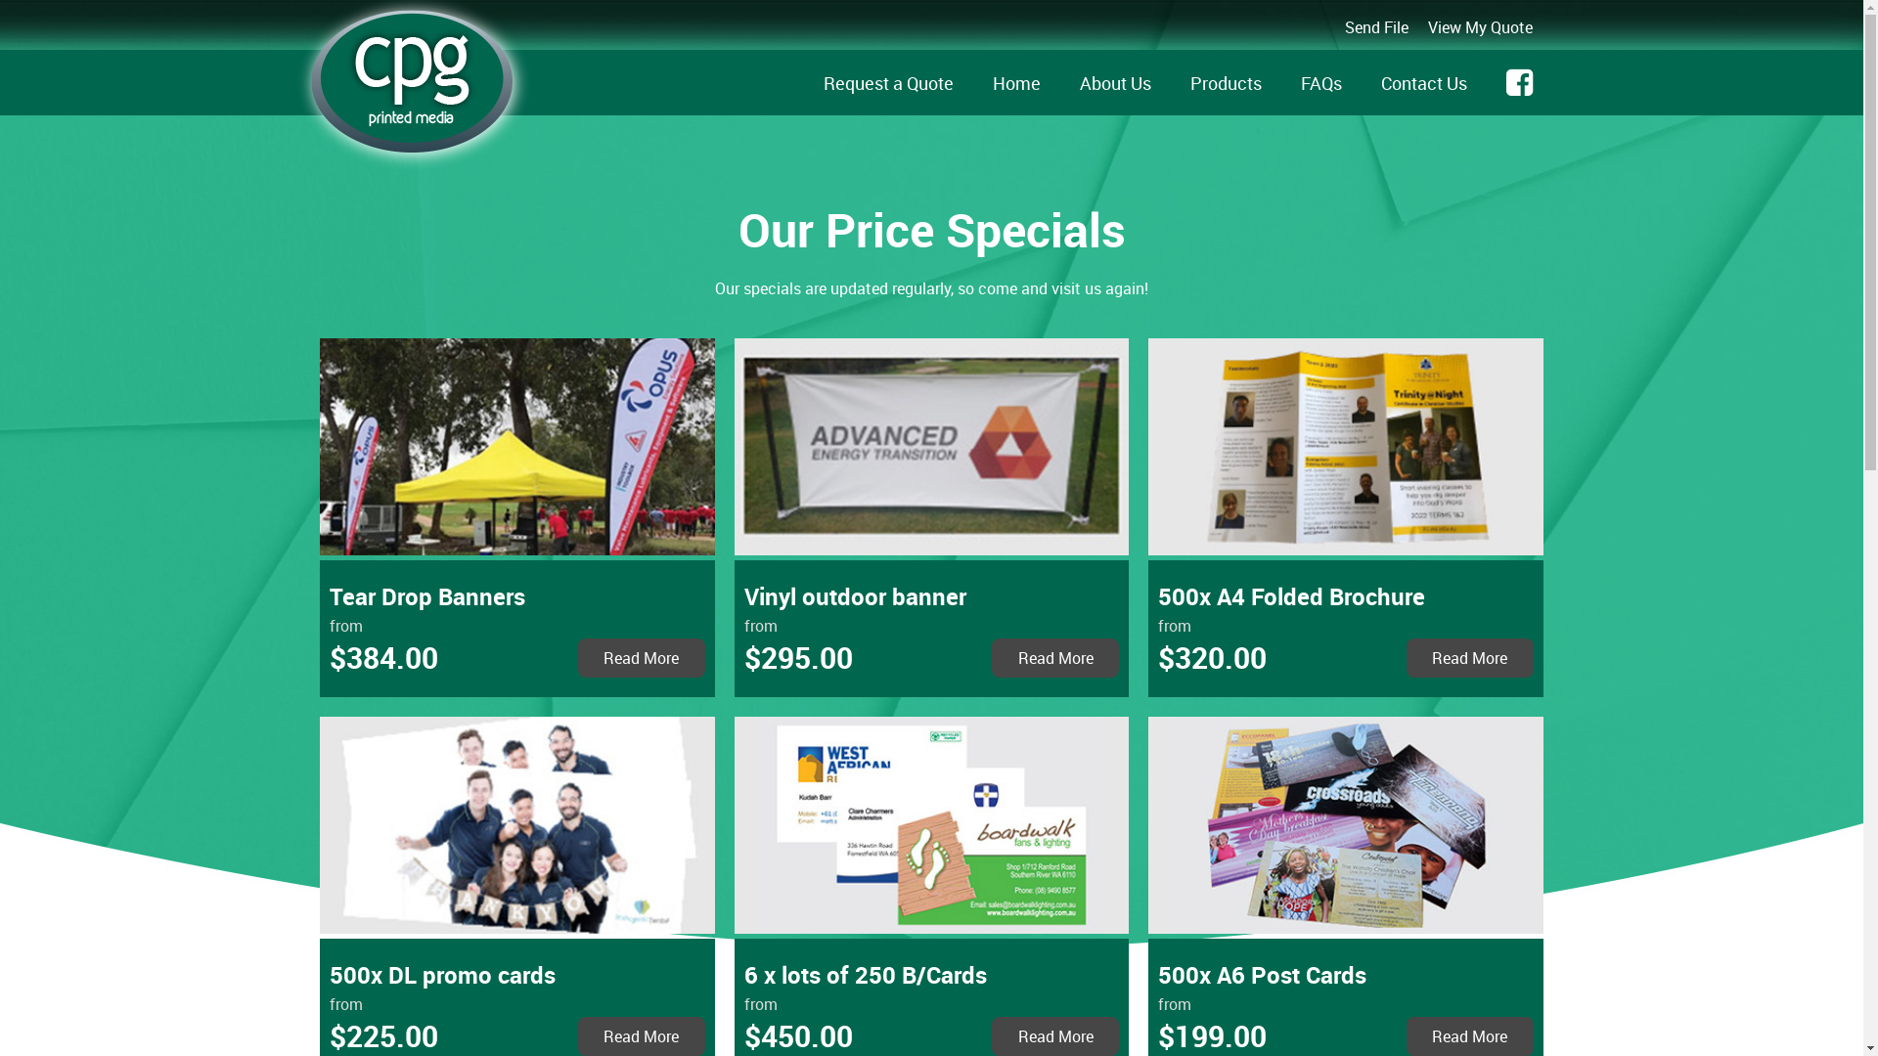  I want to click on FAQs, so click(1321, 82).